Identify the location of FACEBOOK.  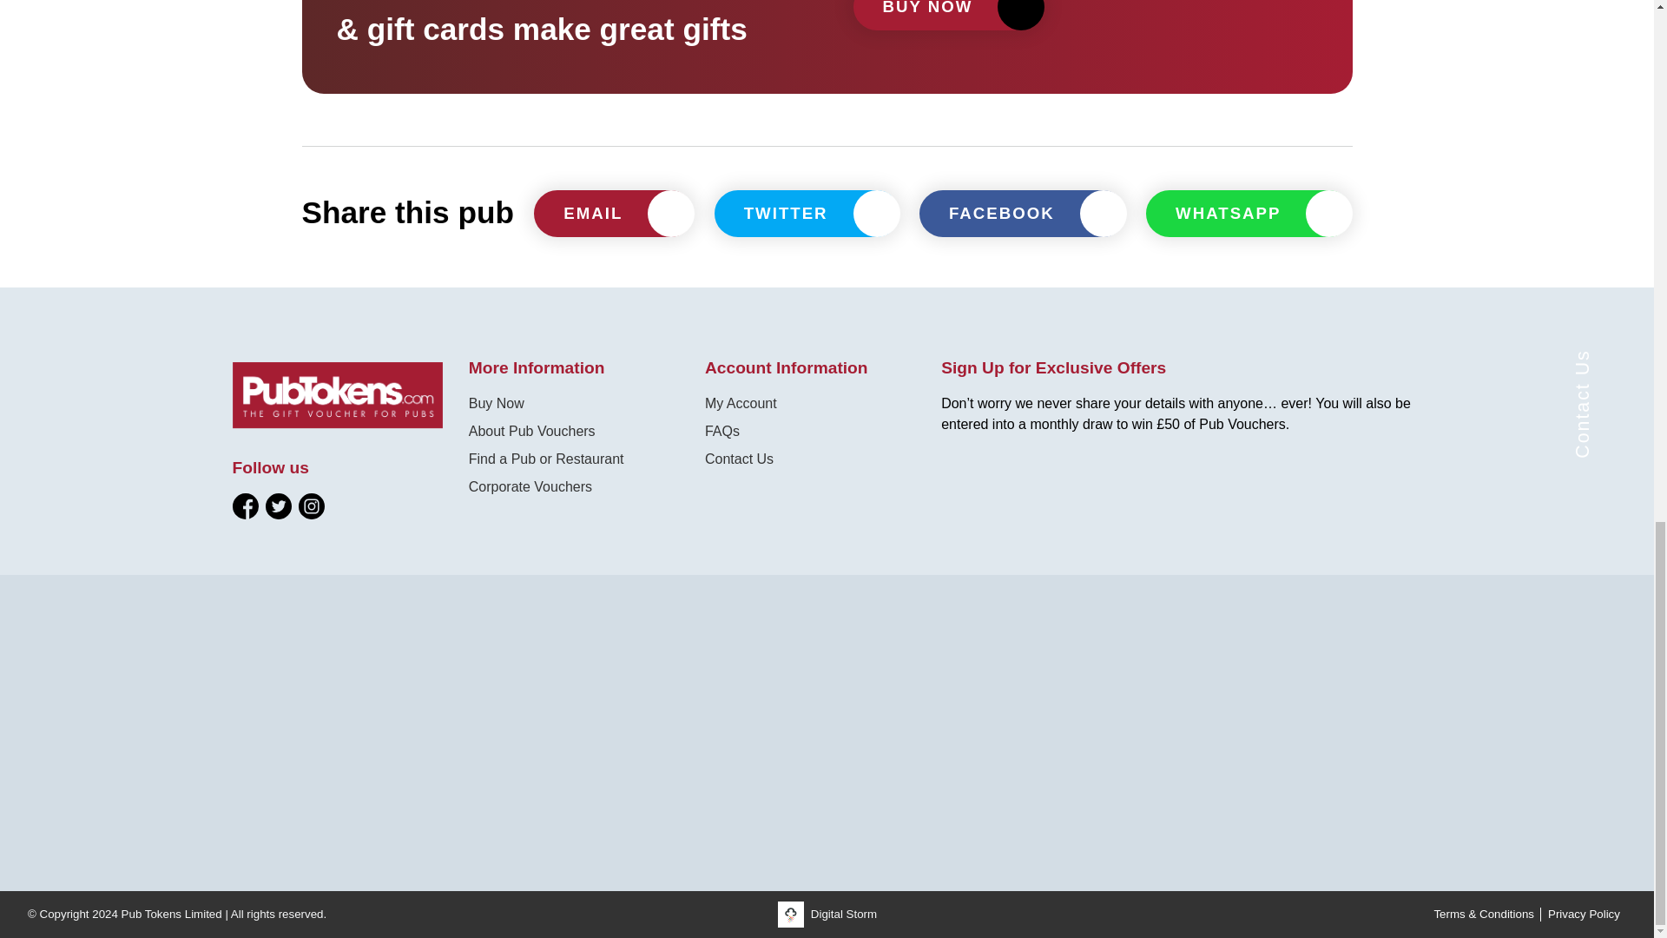
(1023, 214).